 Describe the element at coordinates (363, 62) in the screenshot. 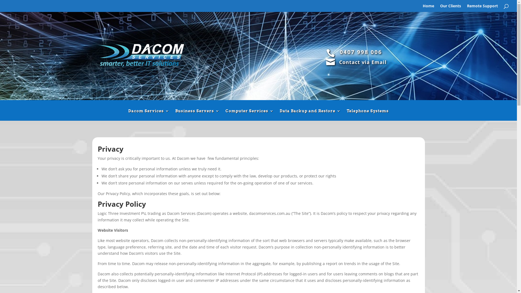

I see `Contact via Email` at that location.